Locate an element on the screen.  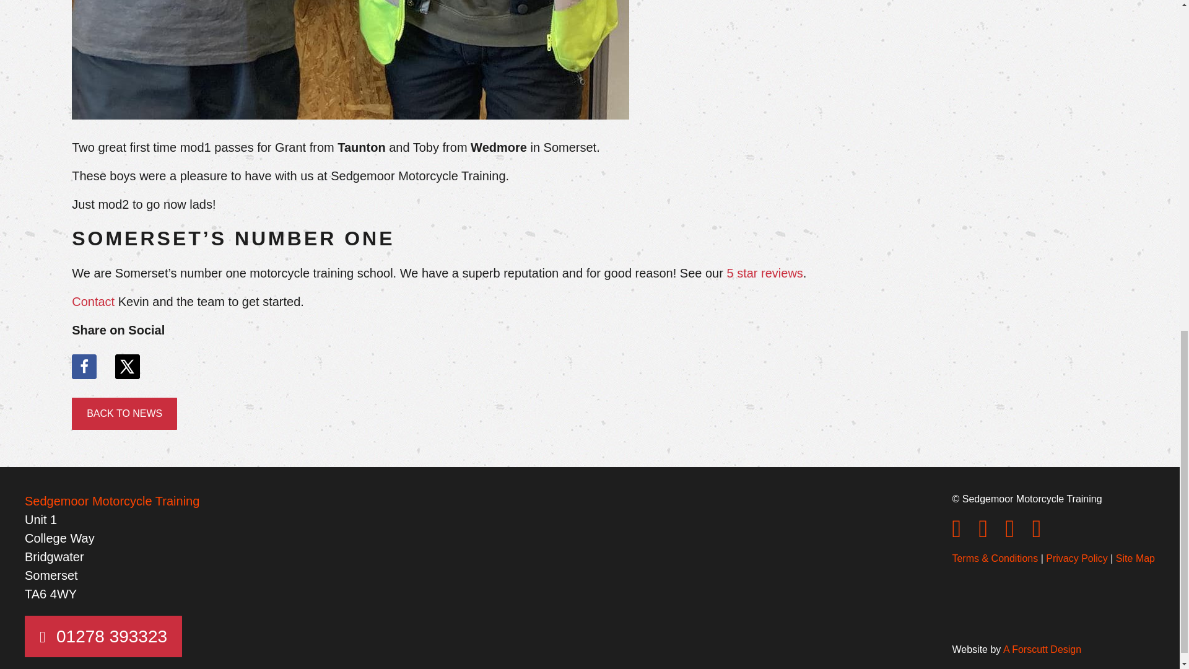
Contact is located at coordinates (93, 301).